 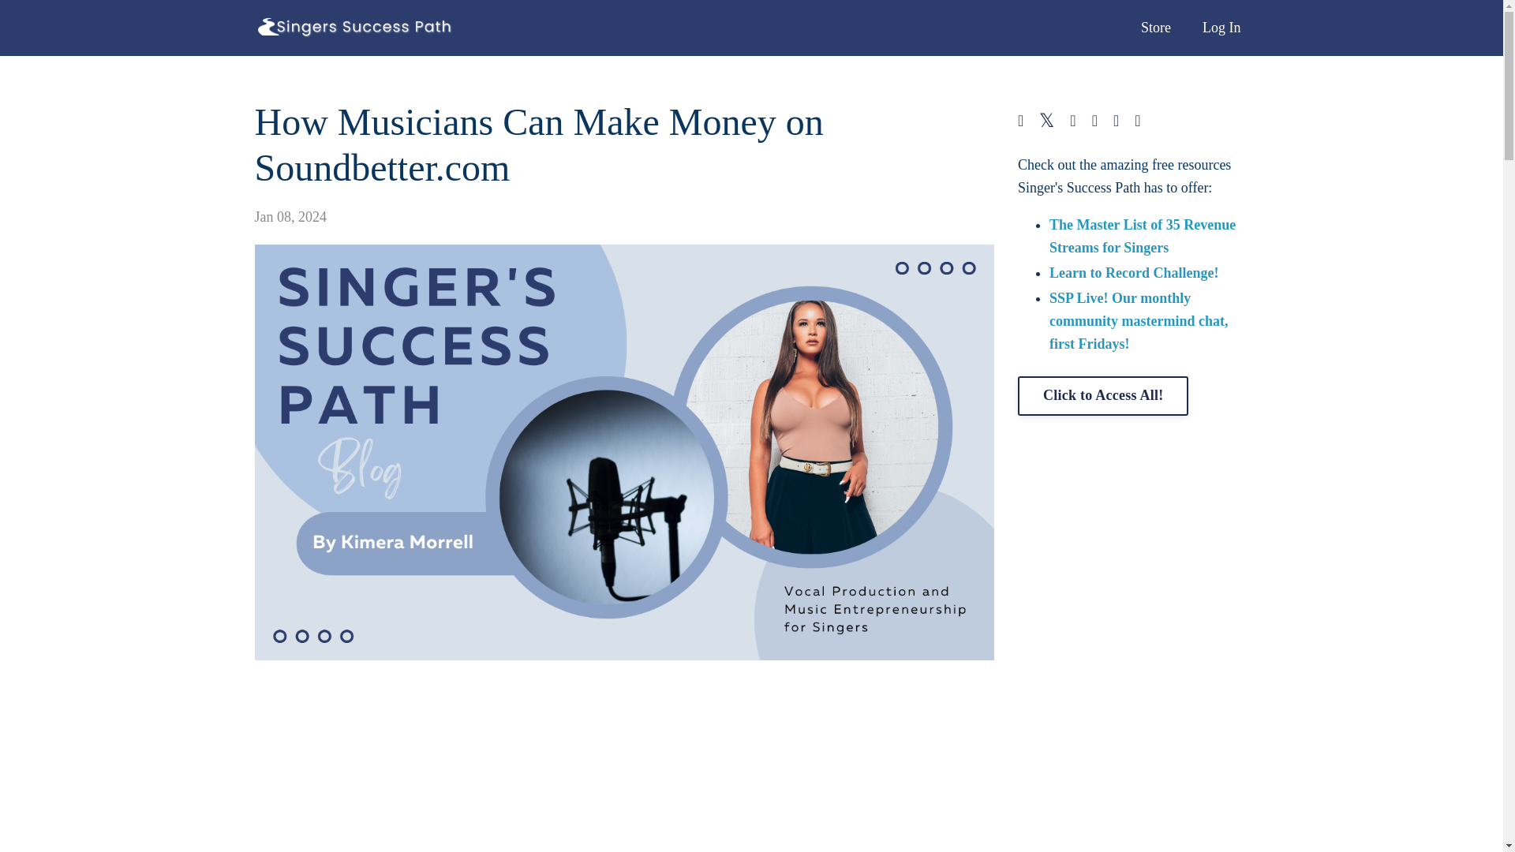 What do you see at coordinates (1143, 237) in the screenshot?
I see `The Master List of 35 Revenue Streams for Singers` at bounding box center [1143, 237].